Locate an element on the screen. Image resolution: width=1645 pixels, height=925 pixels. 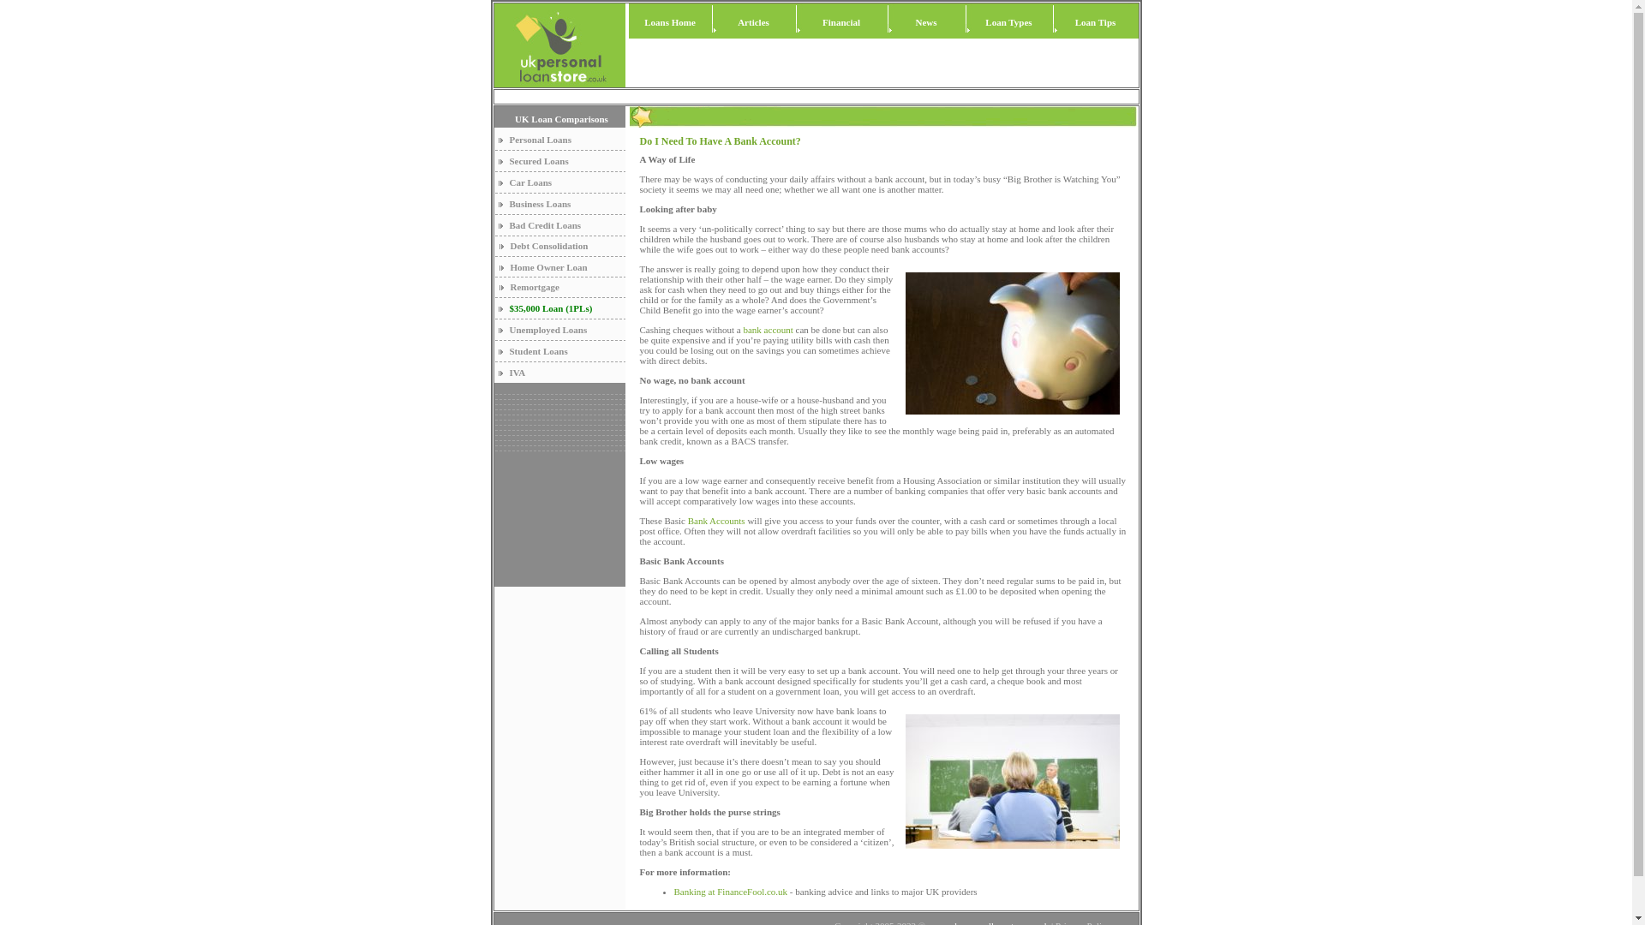
www.ukpersonalloanstore.co.uk is located at coordinates (988, 922).